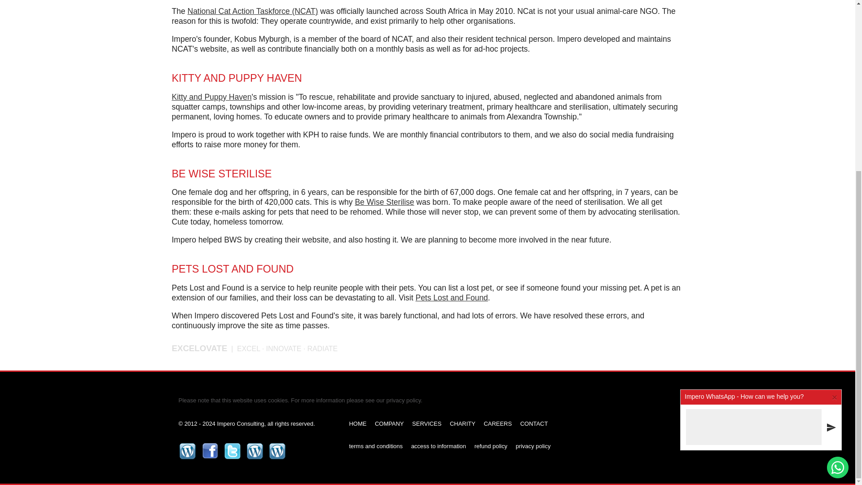 This screenshot has width=862, height=485. I want to click on Click here to contact Impero Consulting., so click(538, 427).